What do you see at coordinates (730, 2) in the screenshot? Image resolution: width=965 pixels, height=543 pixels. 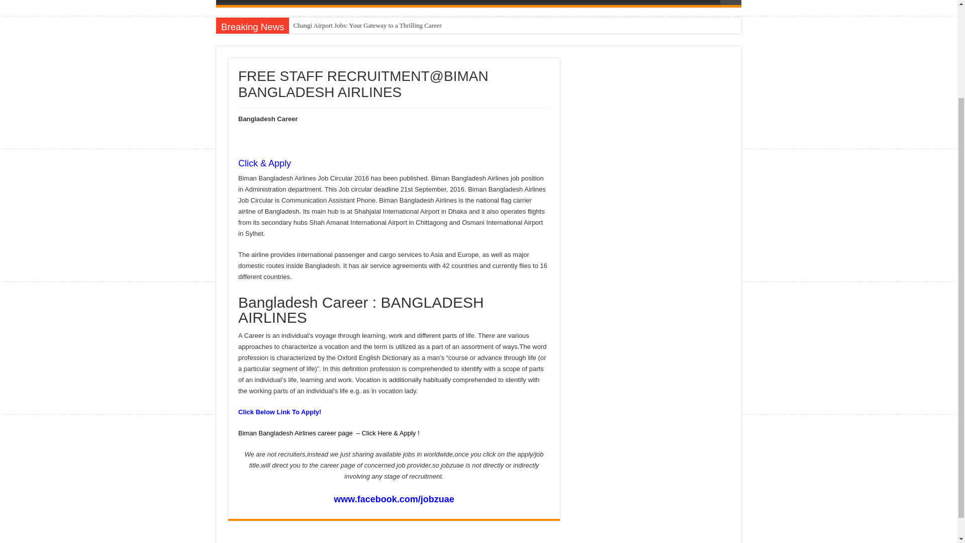 I see `Random Article` at bounding box center [730, 2].